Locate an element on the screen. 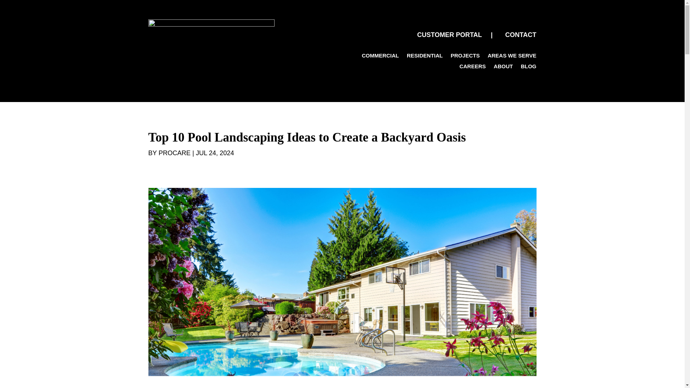  Posts by Procare is located at coordinates (174, 153).